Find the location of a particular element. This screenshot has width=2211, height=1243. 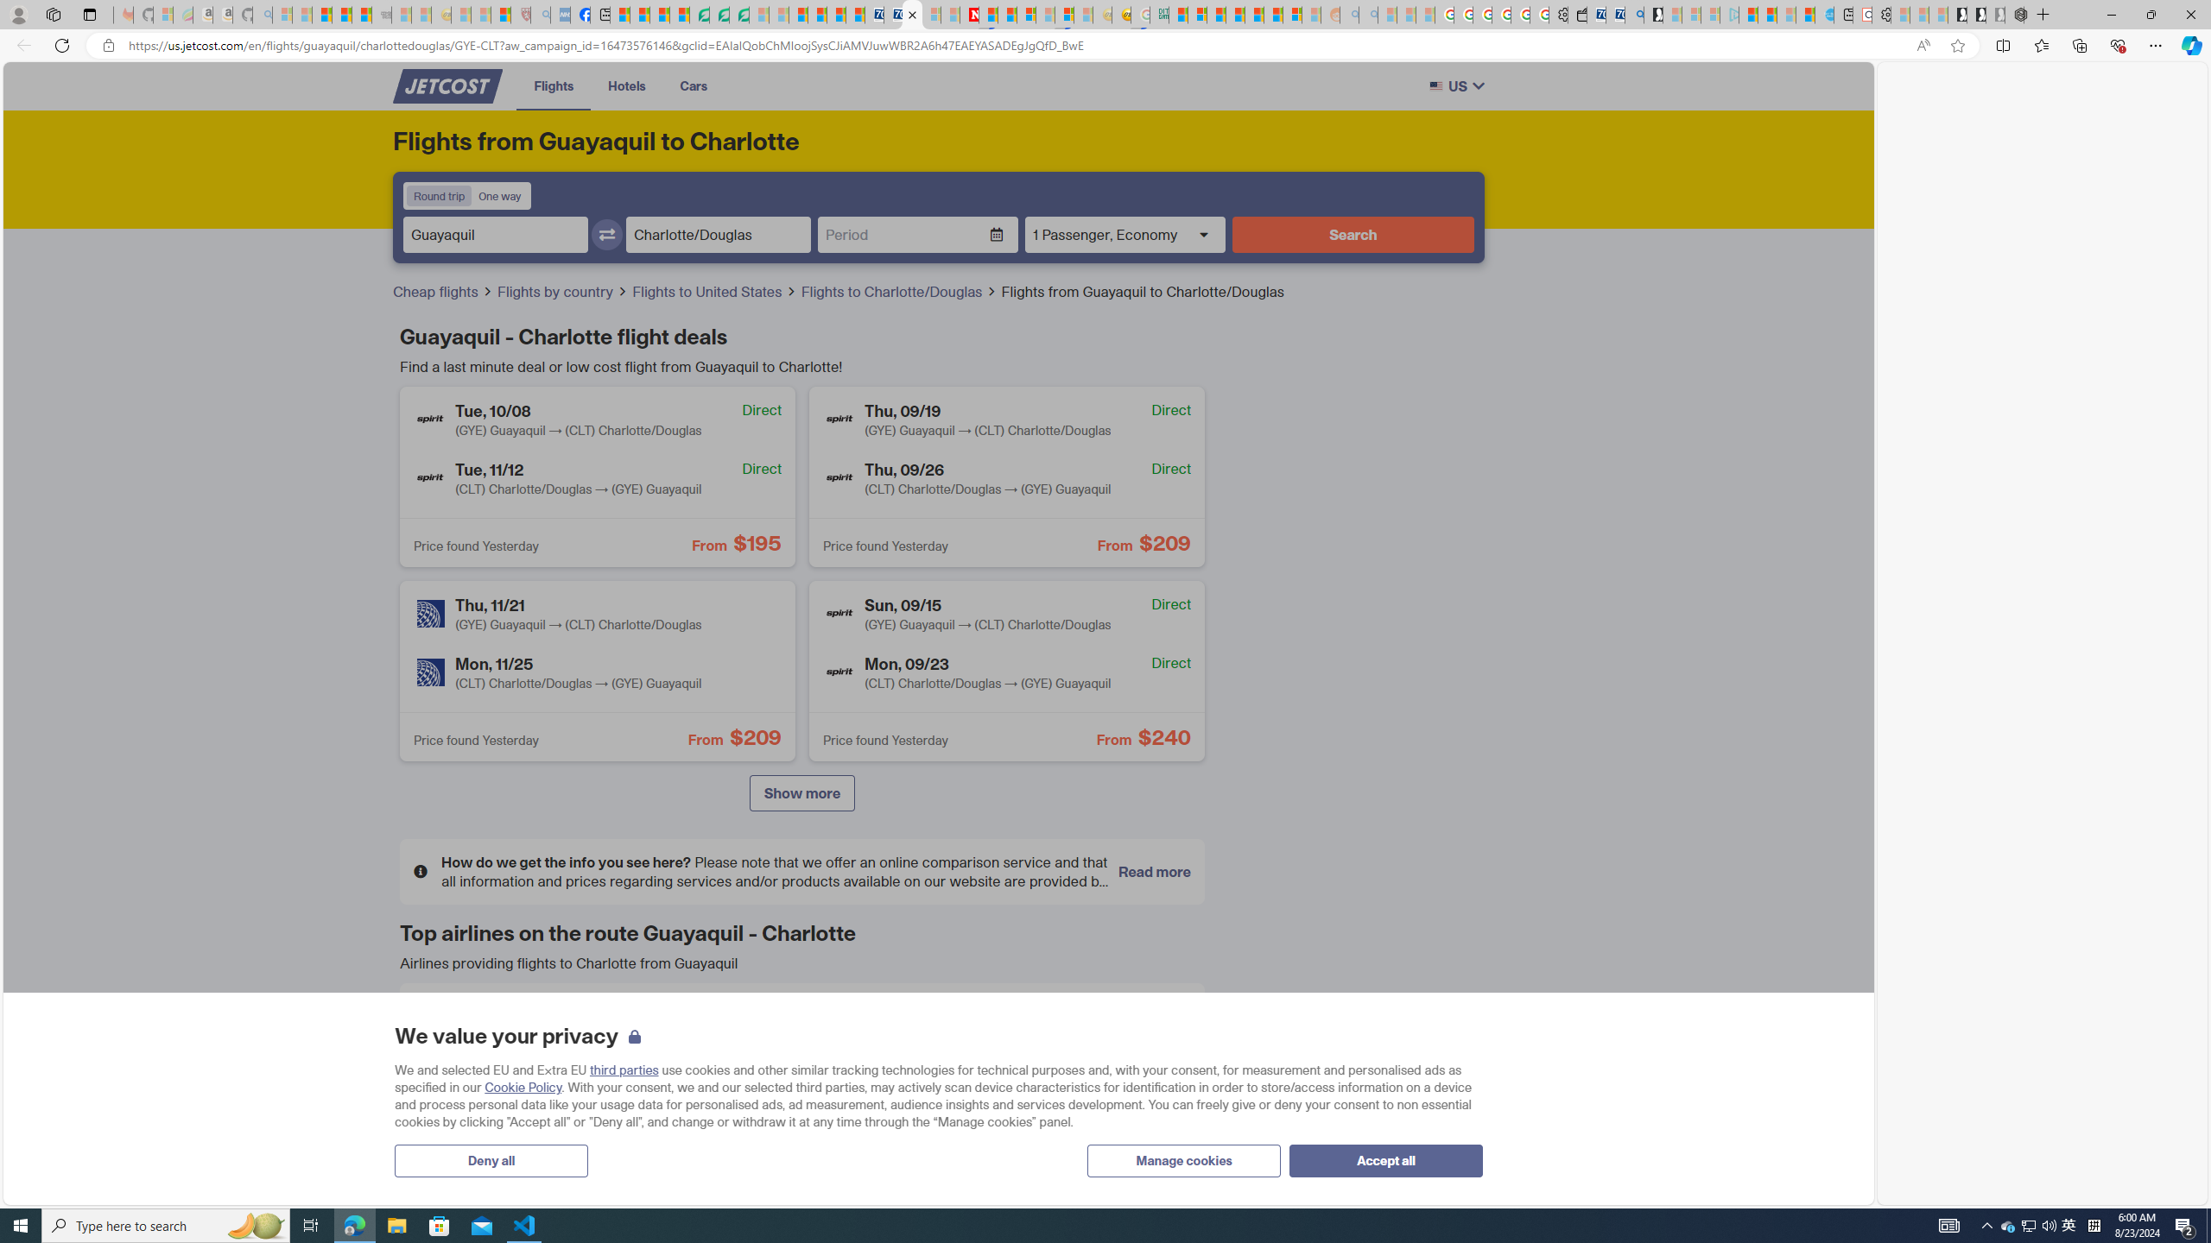

DITOGAMES AG Imprint is located at coordinates (1159, 15).